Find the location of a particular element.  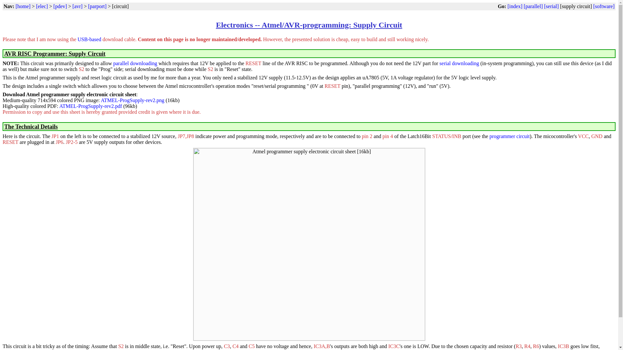

serial downloading is located at coordinates (459, 63).